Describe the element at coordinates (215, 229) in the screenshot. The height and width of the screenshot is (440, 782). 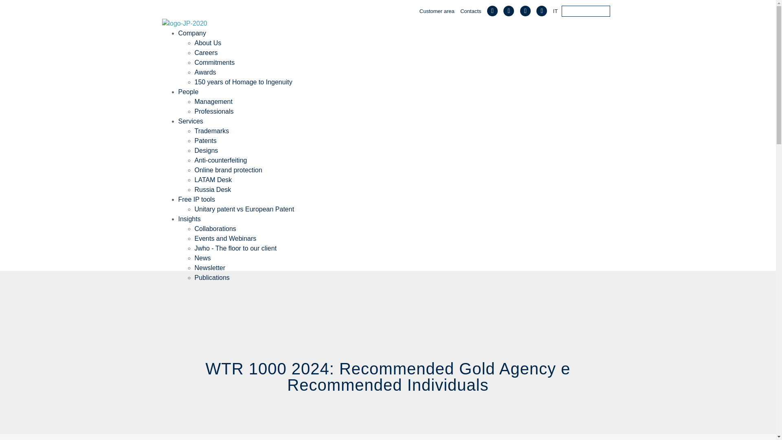
I see `Collaborations` at that location.